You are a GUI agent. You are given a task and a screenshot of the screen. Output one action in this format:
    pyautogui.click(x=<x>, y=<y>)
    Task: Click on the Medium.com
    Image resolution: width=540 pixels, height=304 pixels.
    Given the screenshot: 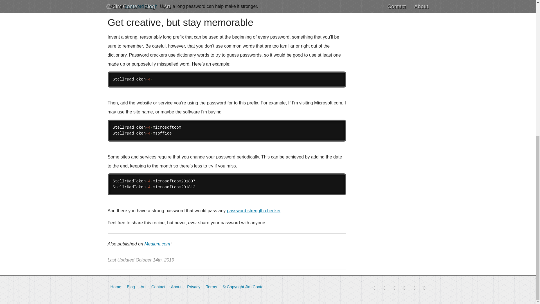 What is the action you would take?
    pyautogui.click(x=157, y=244)
    